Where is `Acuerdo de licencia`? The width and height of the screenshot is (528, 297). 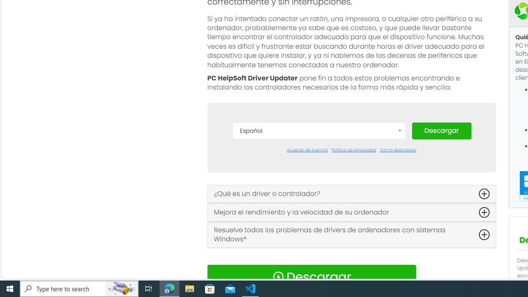 Acuerdo de licencia is located at coordinates (307, 150).